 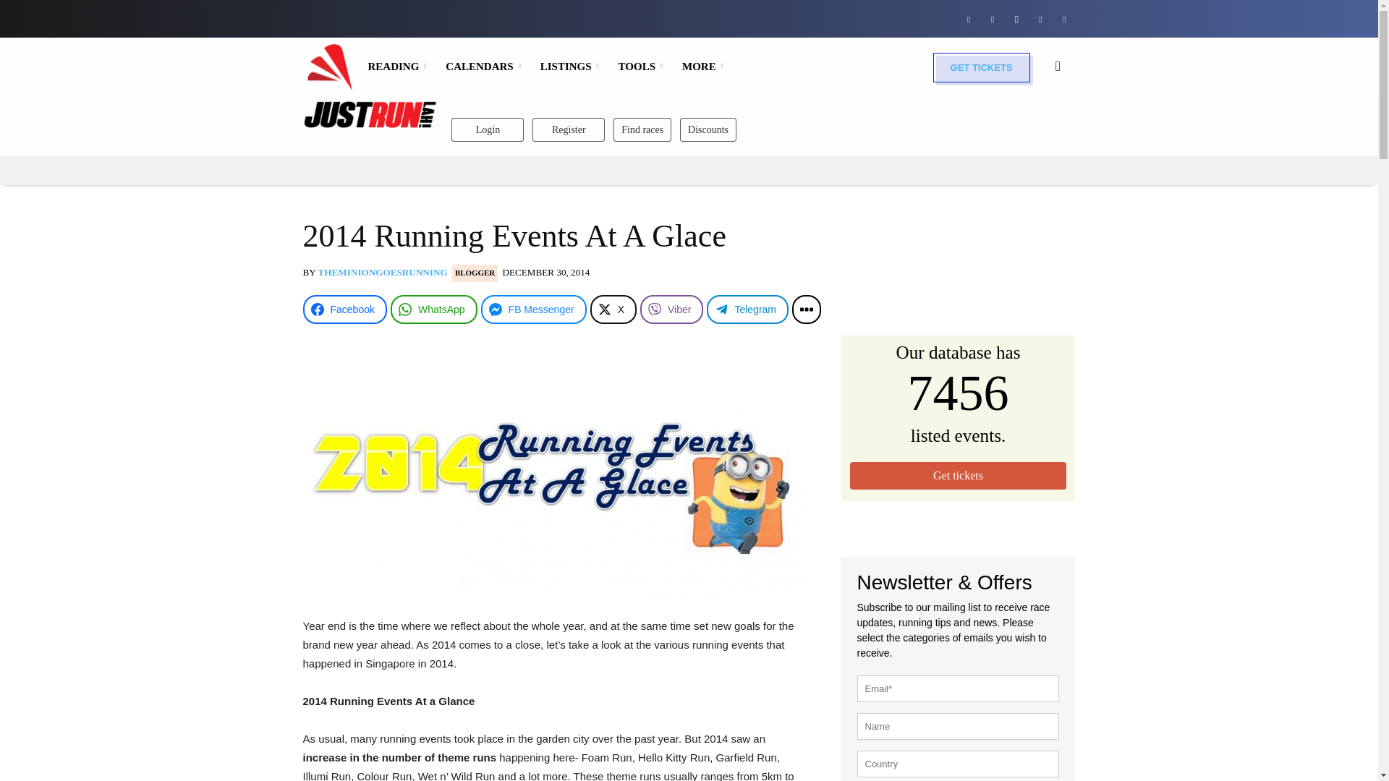 I want to click on Share on X, so click(x=613, y=310).